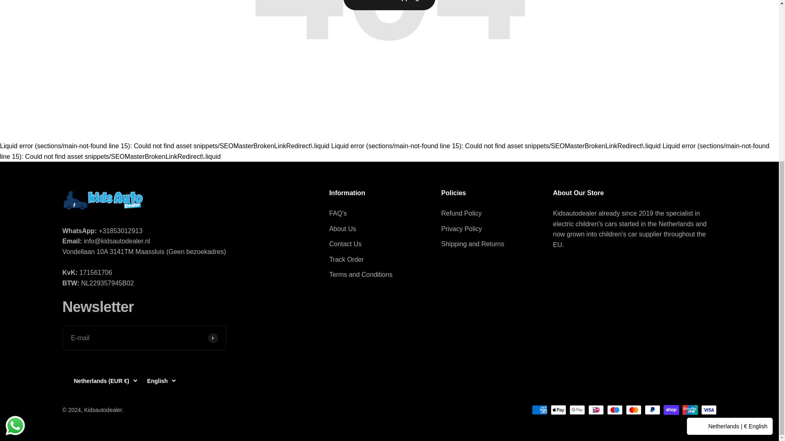 The height and width of the screenshot is (441, 785). I want to click on Privacy Policy, so click(461, 229).